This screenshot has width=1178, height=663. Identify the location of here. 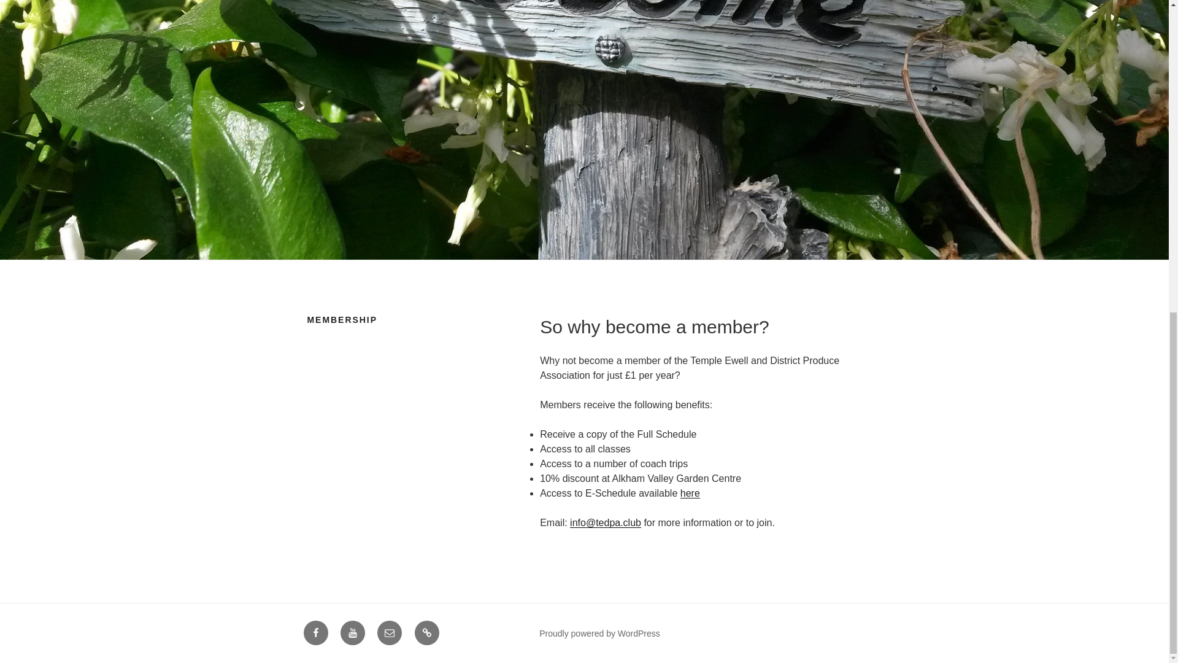
(690, 493).